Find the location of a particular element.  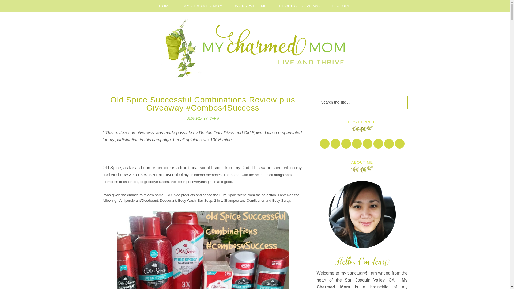

ICAR is located at coordinates (213, 119).